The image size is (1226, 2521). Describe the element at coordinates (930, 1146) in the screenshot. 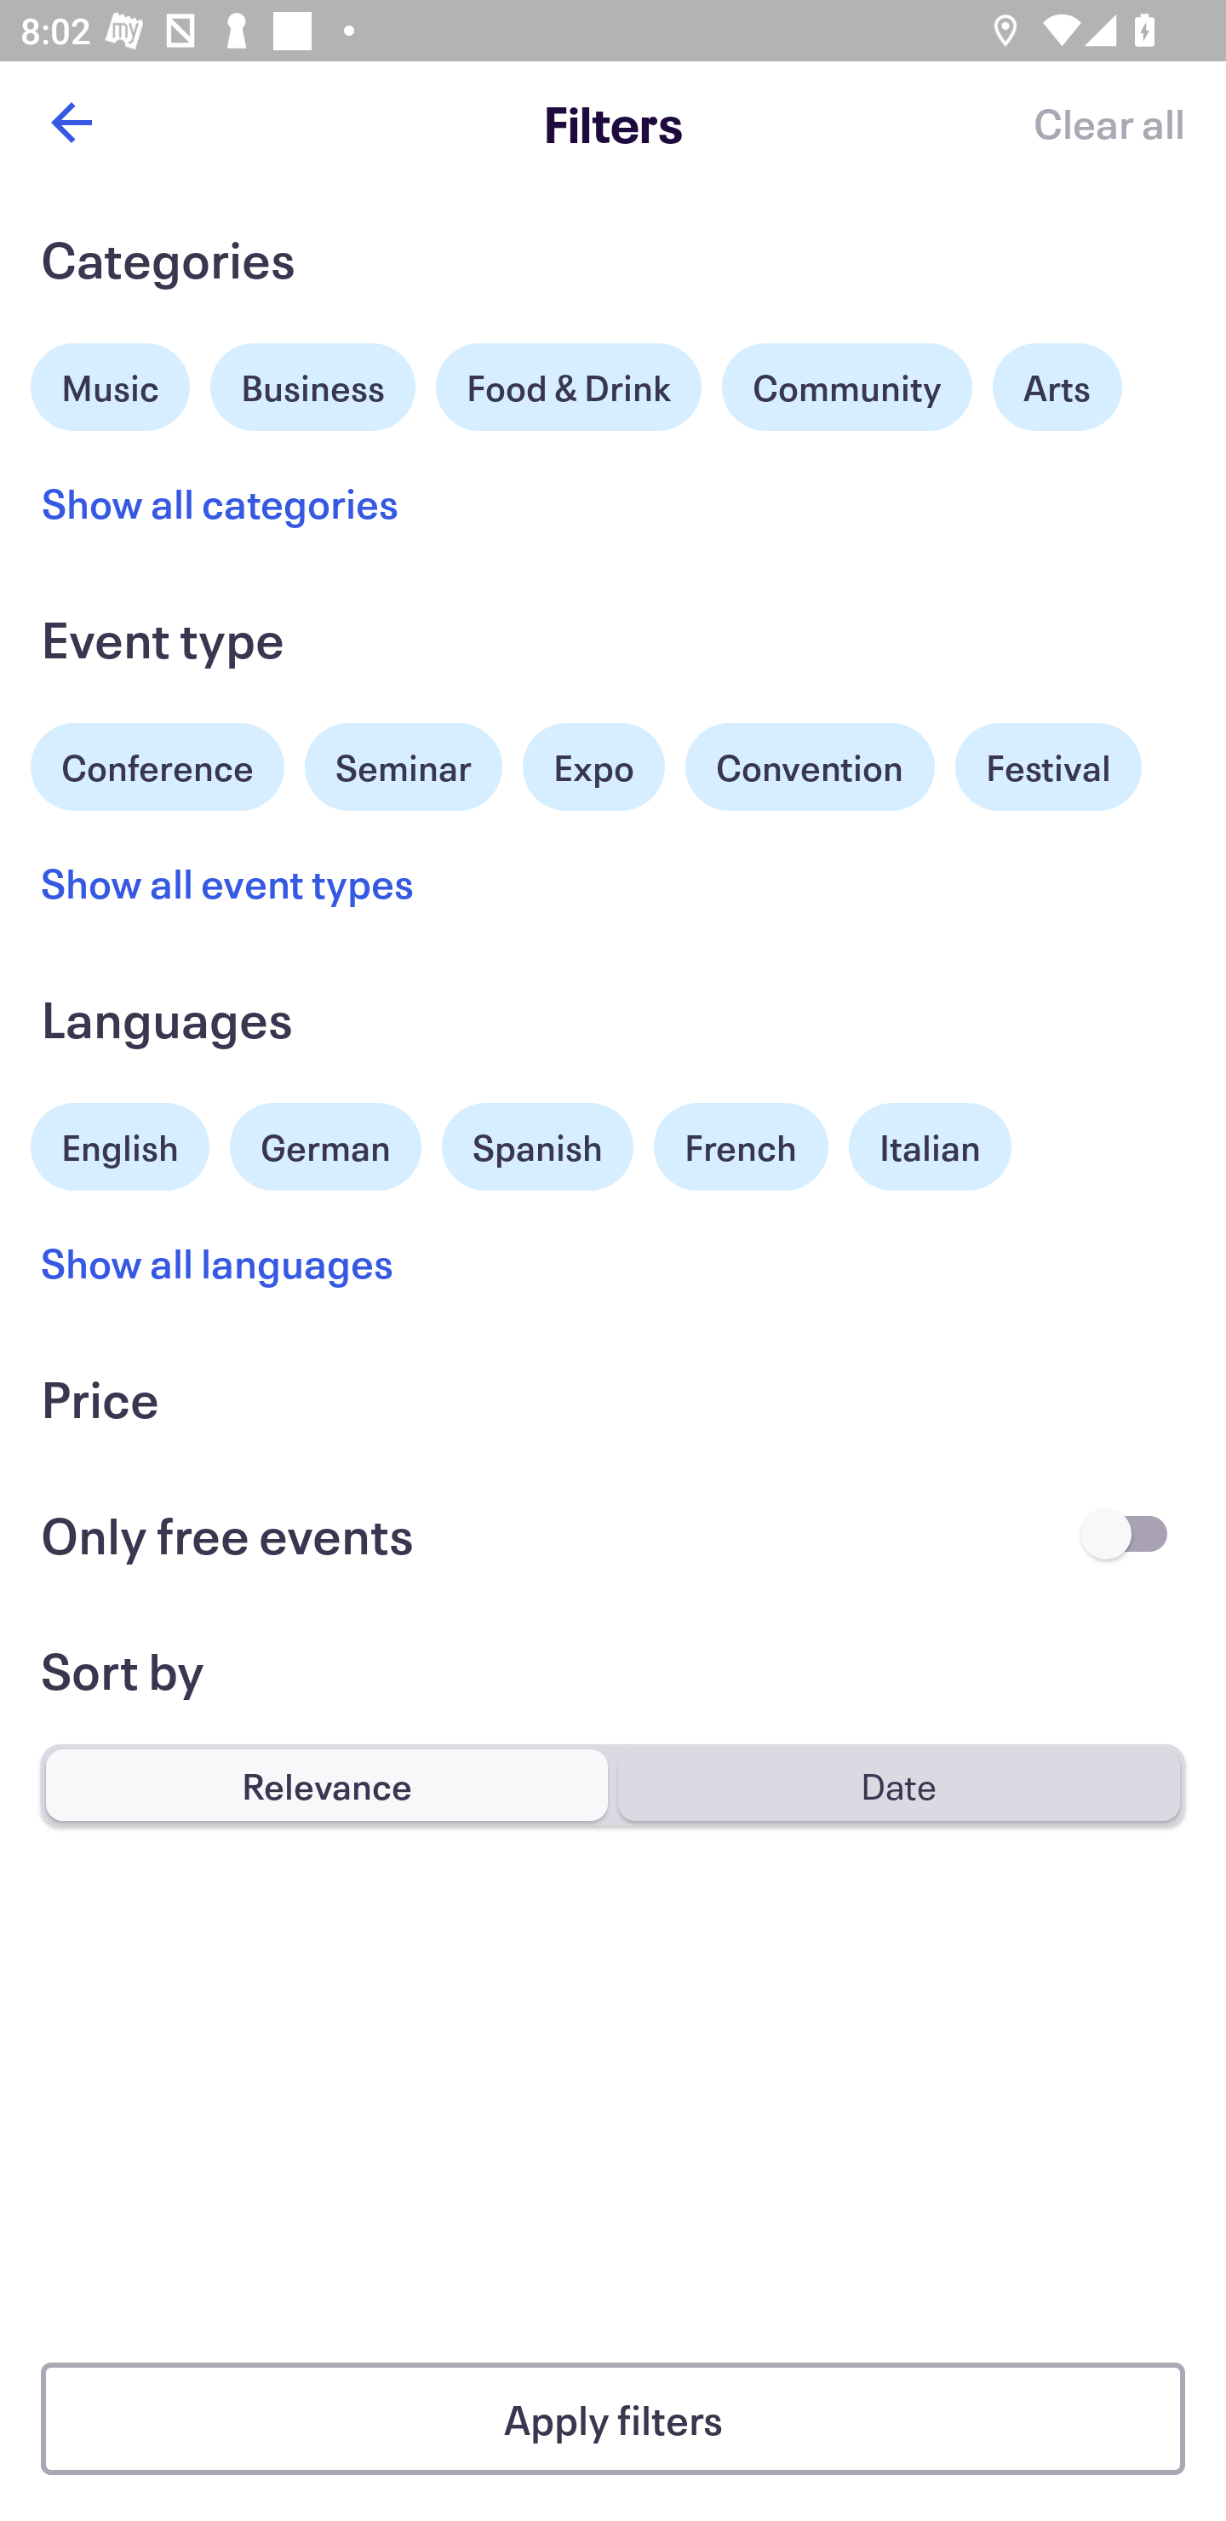

I see `Italian` at that location.